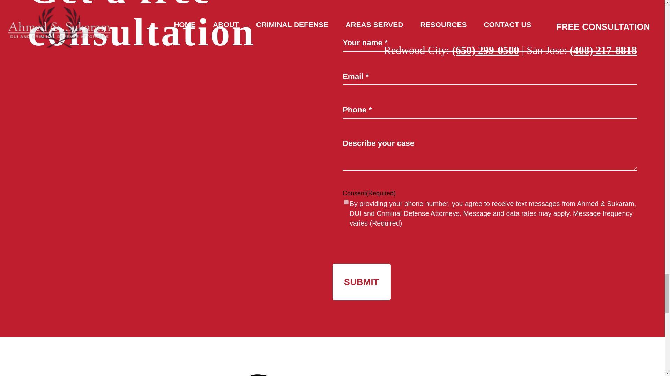  I want to click on 1, so click(346, 202).